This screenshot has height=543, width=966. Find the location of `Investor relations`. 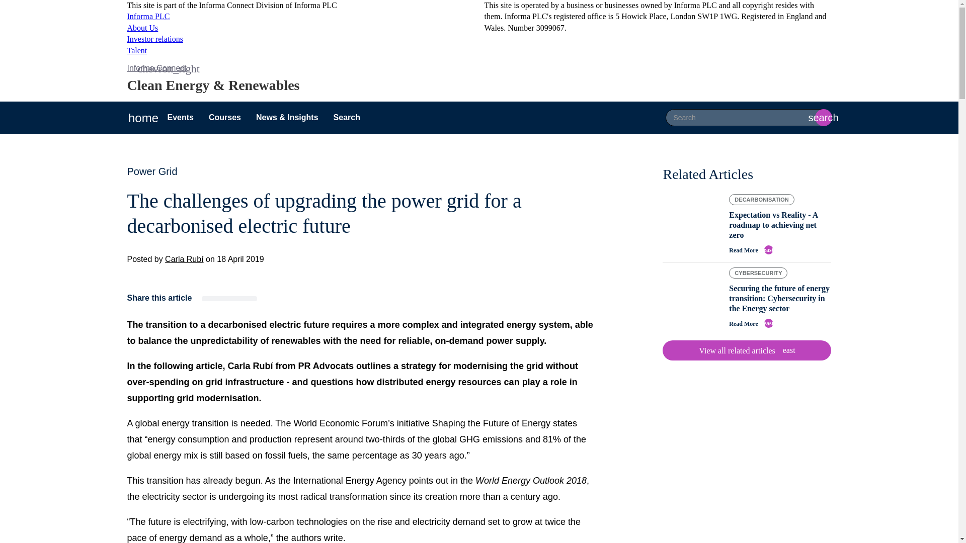

Investor relations is located at coordinates (155, 39).